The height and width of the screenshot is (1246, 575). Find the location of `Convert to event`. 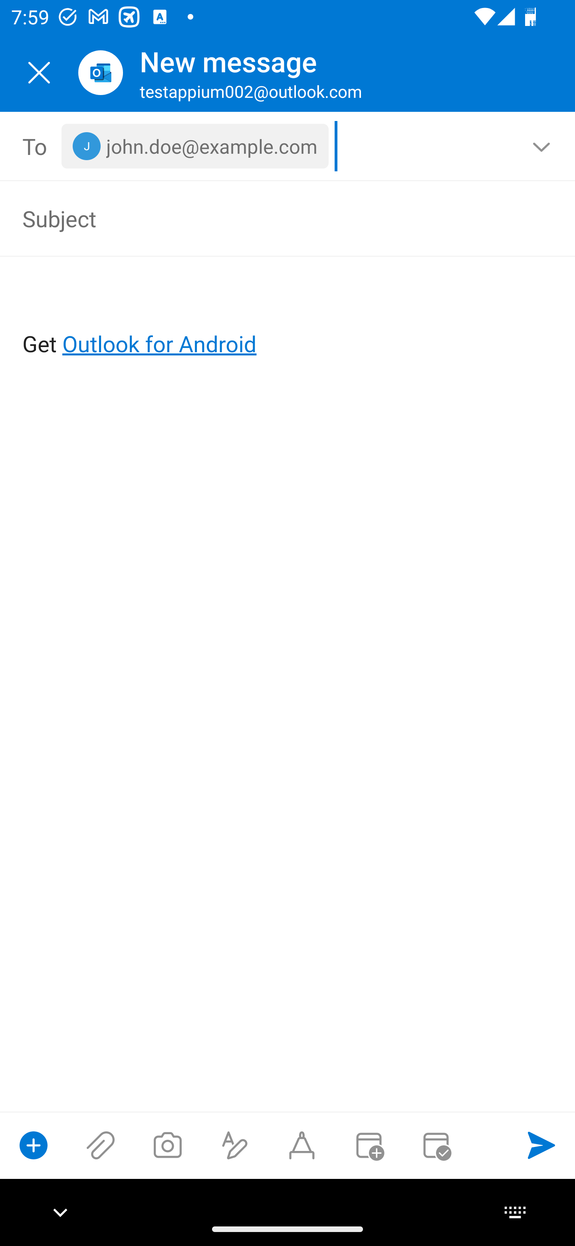

Convert to event is located at coordinates (369, 1145).